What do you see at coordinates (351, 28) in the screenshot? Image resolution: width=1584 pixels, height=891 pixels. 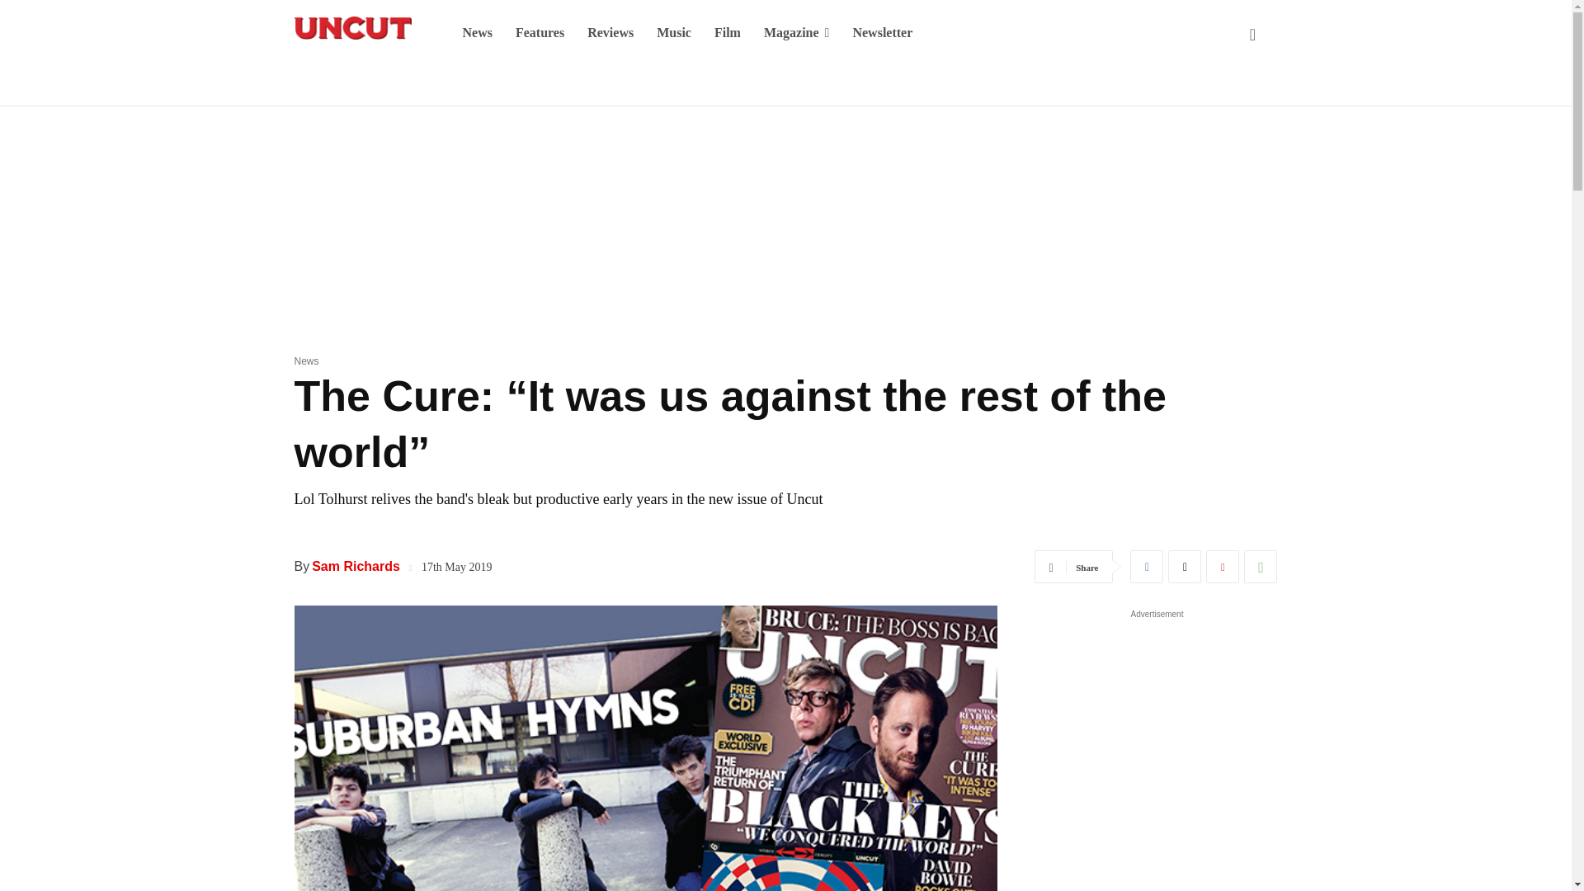 I see `Uncut Logo` at bounding box center [351, 28].